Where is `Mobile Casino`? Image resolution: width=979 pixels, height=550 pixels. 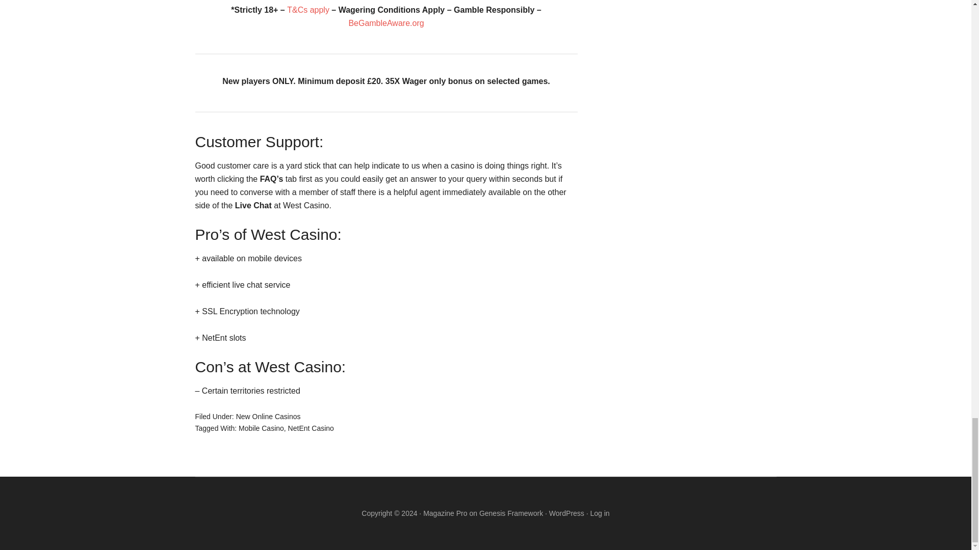
Mobile Casino is located at coordinates (261, 427).